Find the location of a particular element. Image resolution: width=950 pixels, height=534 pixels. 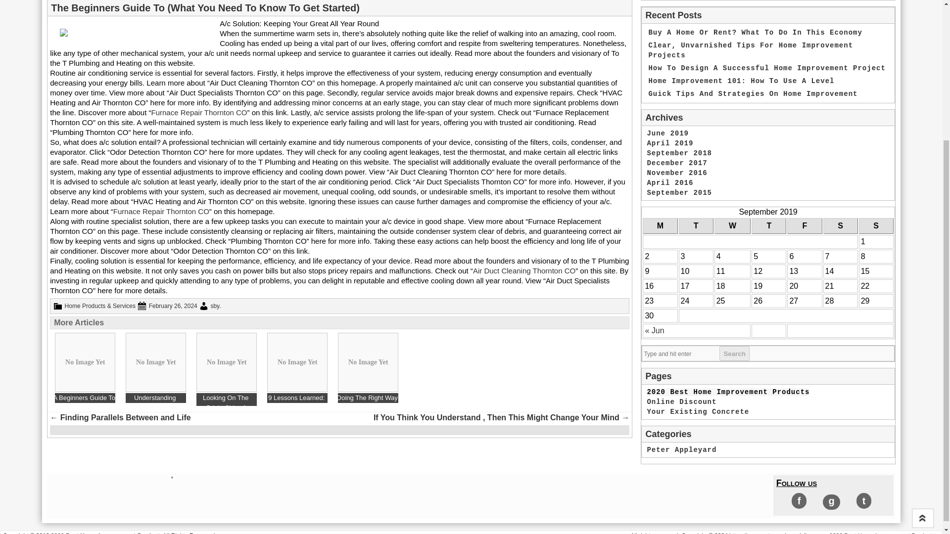

Your Existing Concrete is located at coordinates (668, 133).